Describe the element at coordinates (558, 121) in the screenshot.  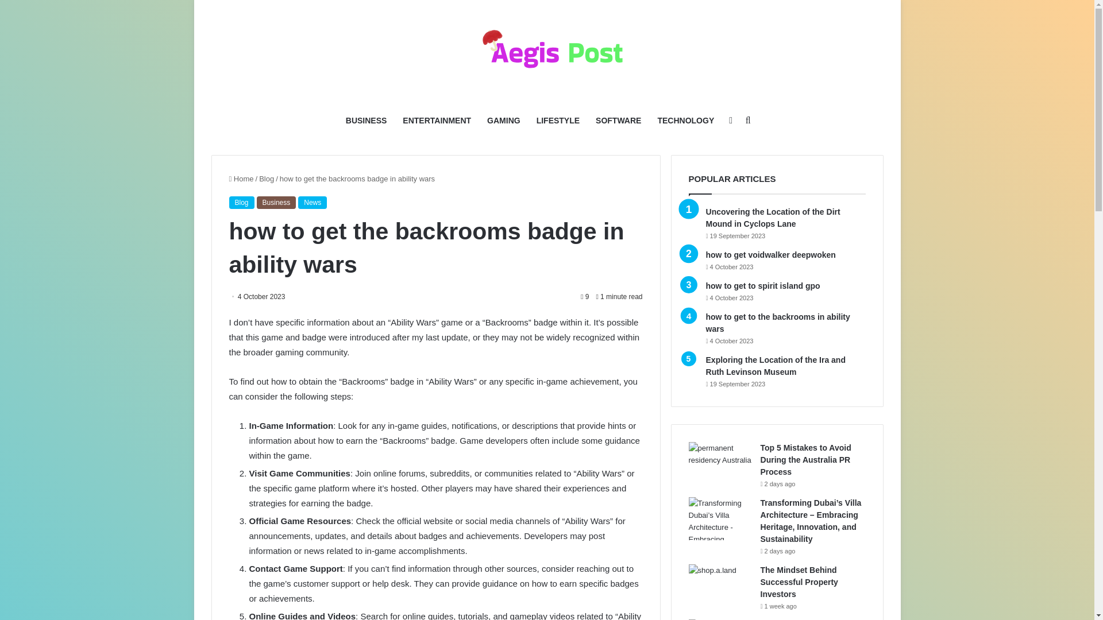
I see `LIFESTYLE` at that location.